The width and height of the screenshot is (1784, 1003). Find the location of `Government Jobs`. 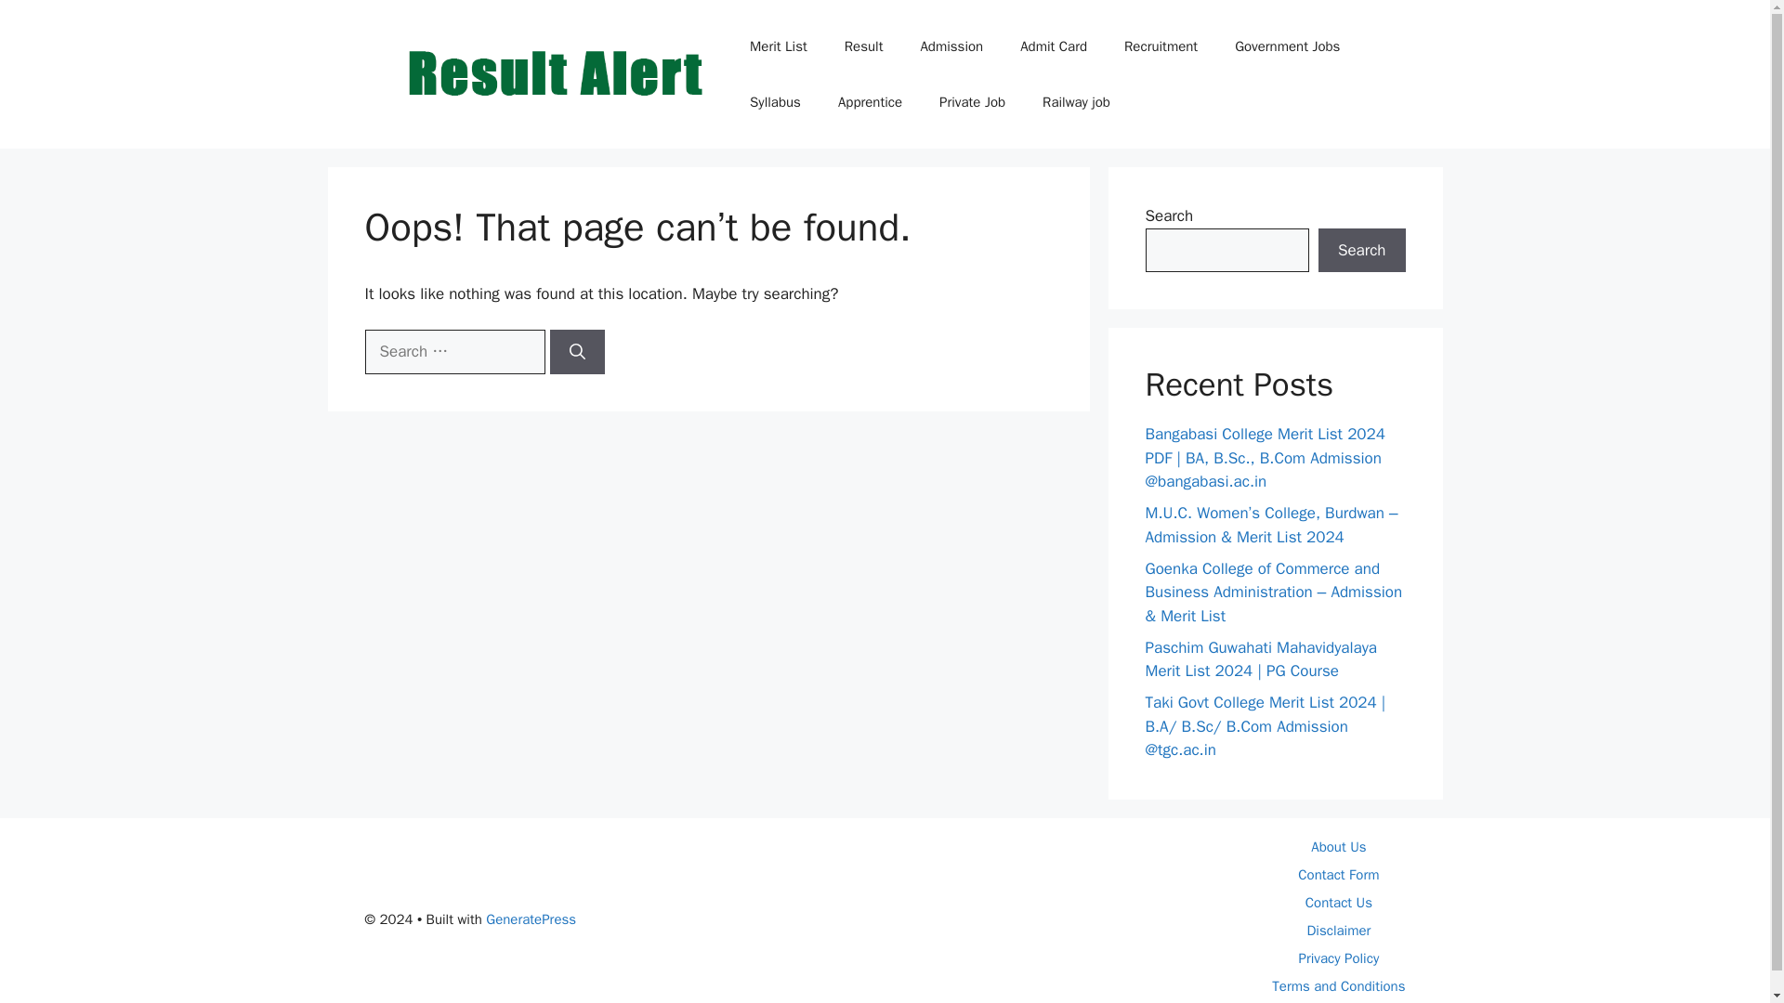

Government Jobs is located at coordinates (1287, 46).